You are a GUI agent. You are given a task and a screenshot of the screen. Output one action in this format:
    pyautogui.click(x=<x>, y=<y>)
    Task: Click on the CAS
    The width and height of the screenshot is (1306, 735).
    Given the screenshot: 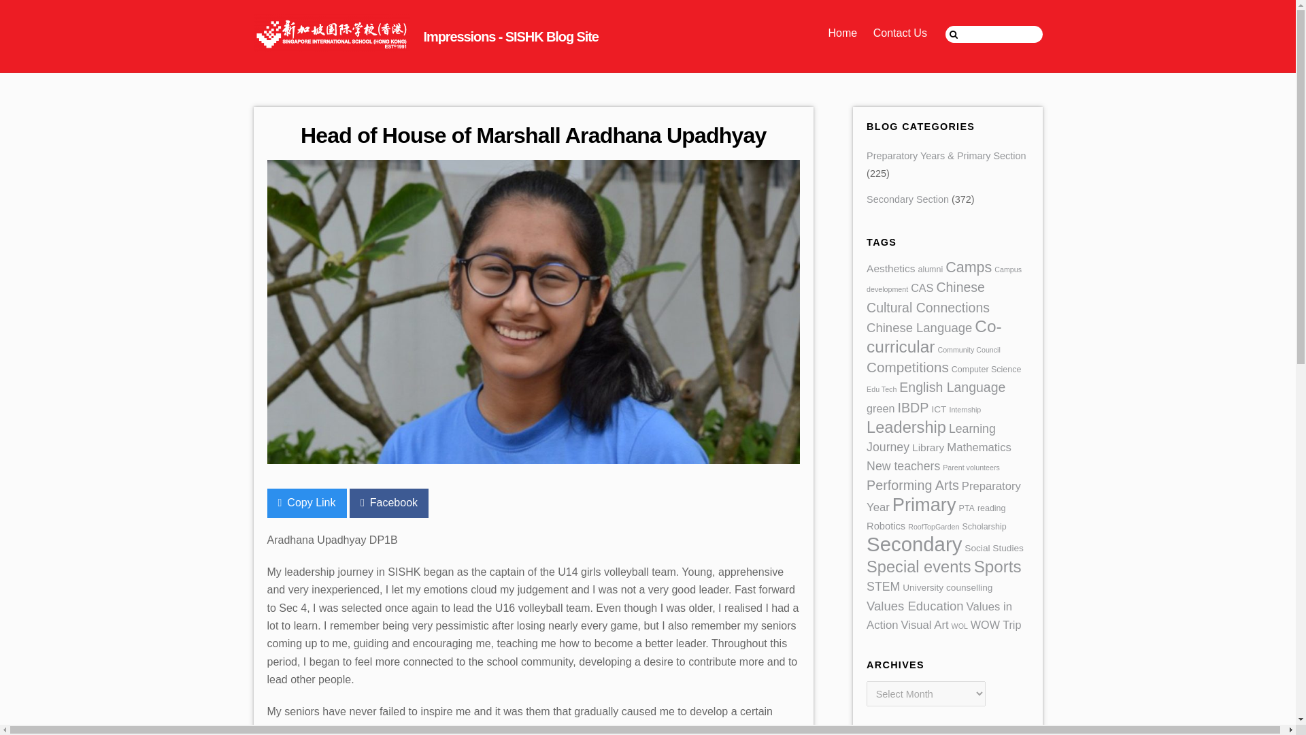 What is the action you would take?
    pyautogui.click(x=922, y=287)
    